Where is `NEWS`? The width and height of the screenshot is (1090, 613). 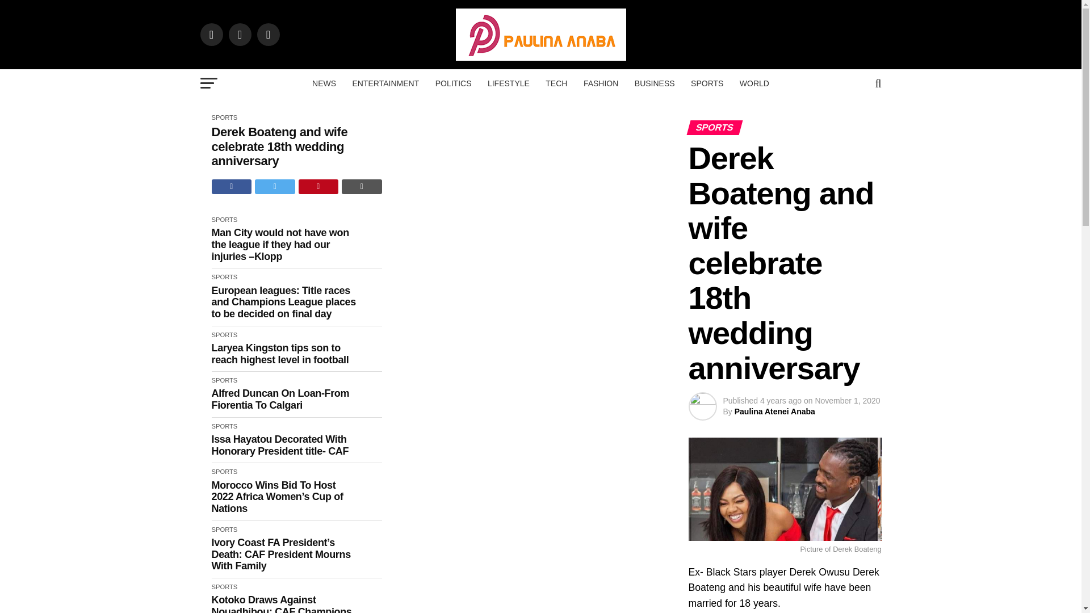
NEWS is located at coordinates (324, 83).